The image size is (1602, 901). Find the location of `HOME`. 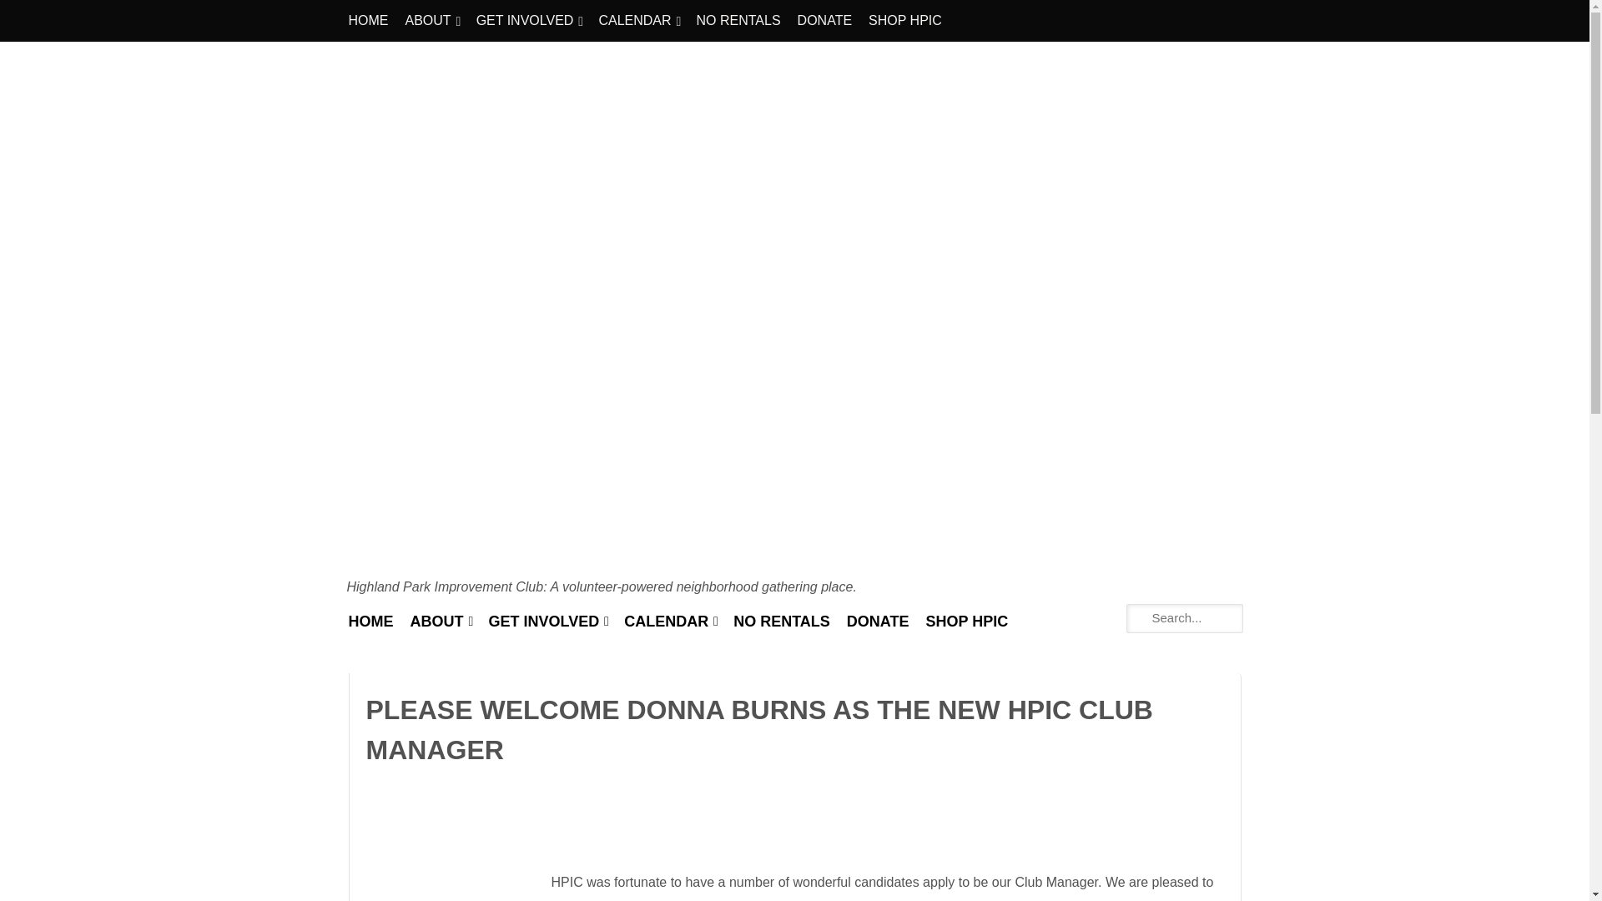

HOME is located at coordinates (369, 20).